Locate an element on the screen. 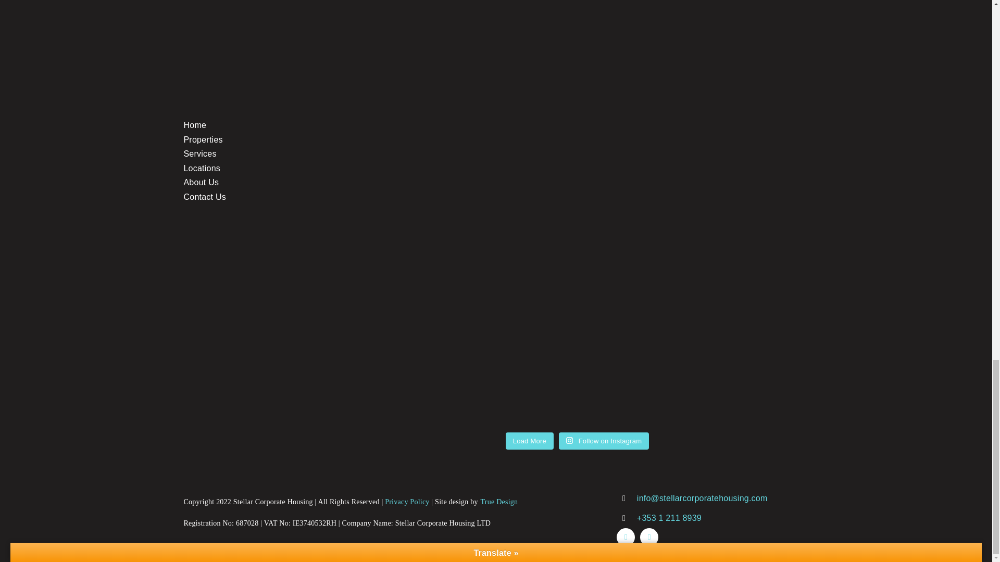 The image size is (1000, 562). About Us is located at coordinates (201, 182).